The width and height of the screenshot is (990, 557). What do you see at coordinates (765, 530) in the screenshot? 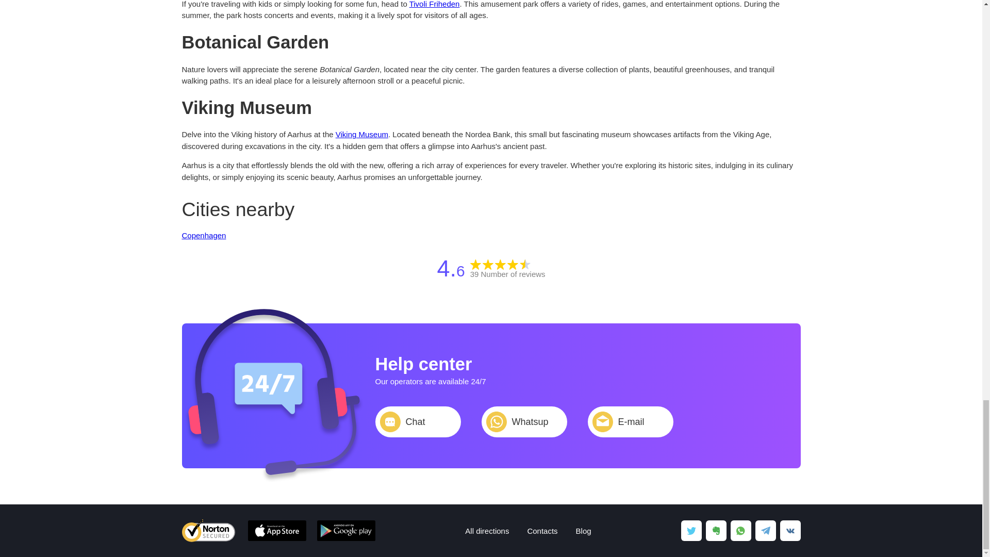
I see `Telegram` at bounding box center [765, 530].